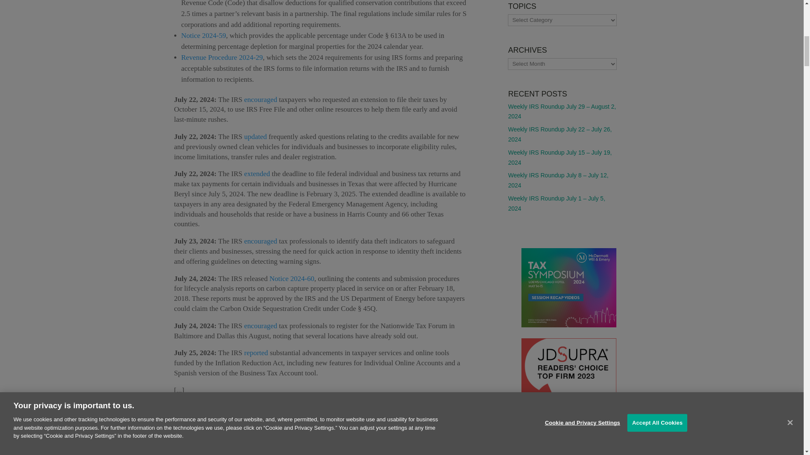 This screenshot has height=455, width=810. What do you see at coordinates (214, 442) in the screenshot?
I see `Share on X` at bounding box center [214, 442].